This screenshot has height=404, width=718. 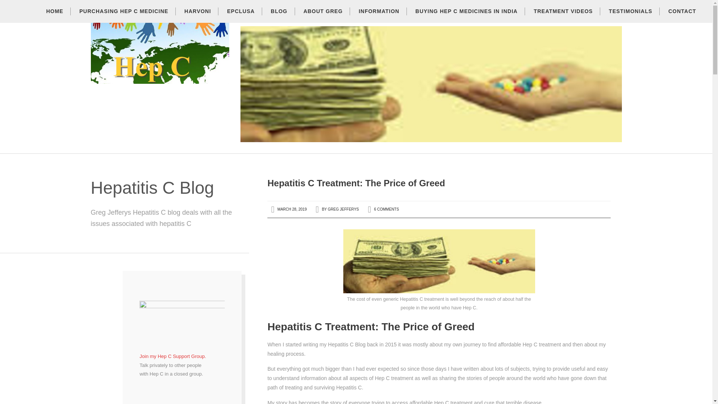 What do you see at coordinates (197, 17) in the screenshot?
I see `HARVONI` at bounding box center [197, 17].